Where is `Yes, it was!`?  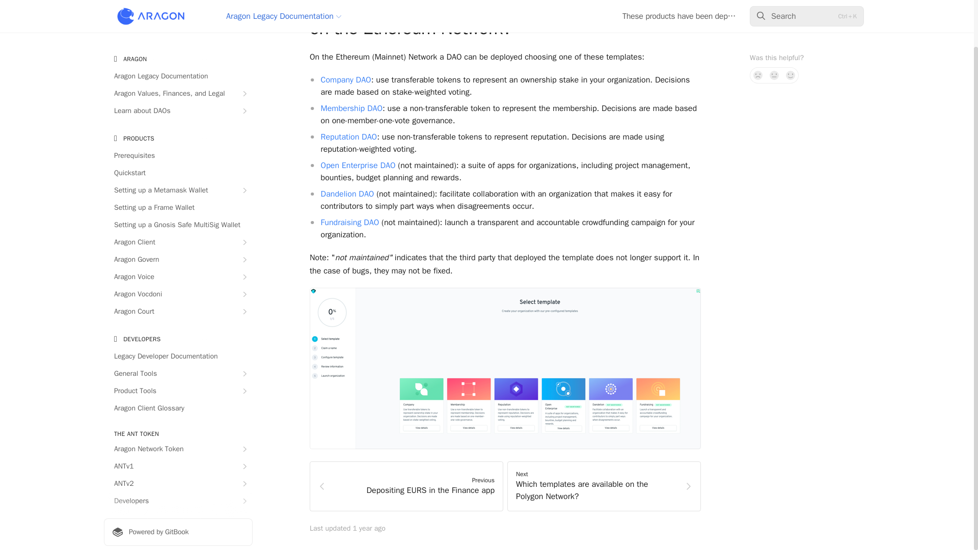
Yes, it was! is located at coordinates (791, 23).